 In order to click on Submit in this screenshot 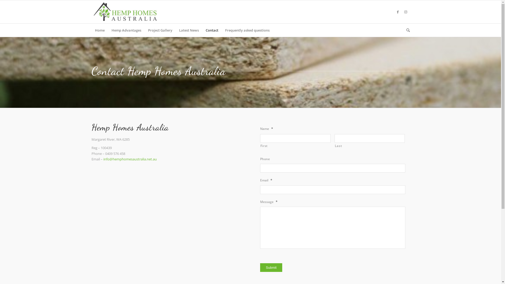, I will do `click(271, 268)`.